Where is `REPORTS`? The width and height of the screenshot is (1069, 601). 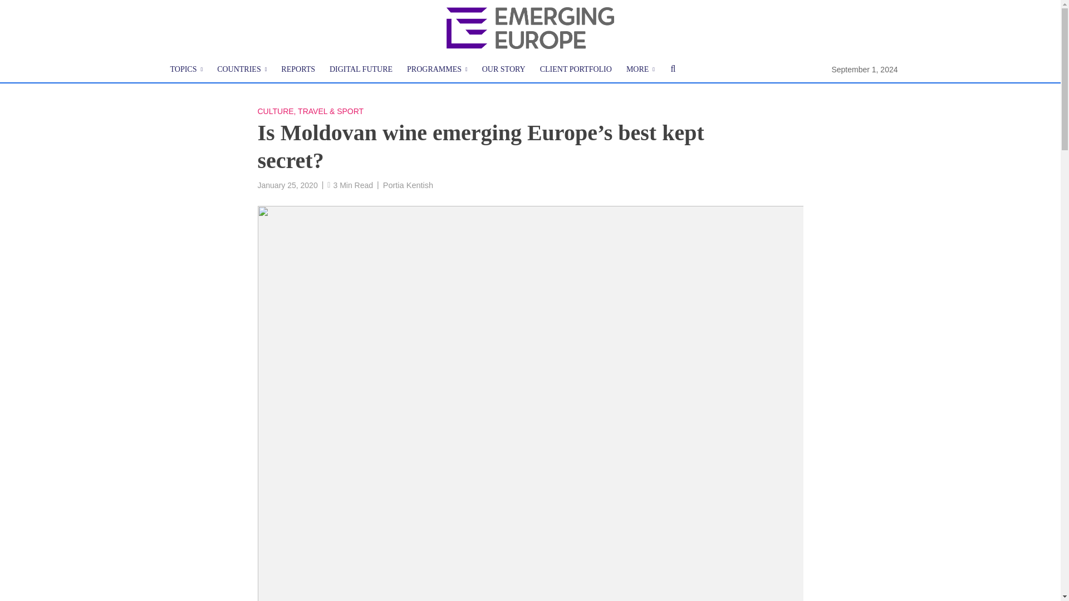
REPORTS is located at coordinates (298, 70).